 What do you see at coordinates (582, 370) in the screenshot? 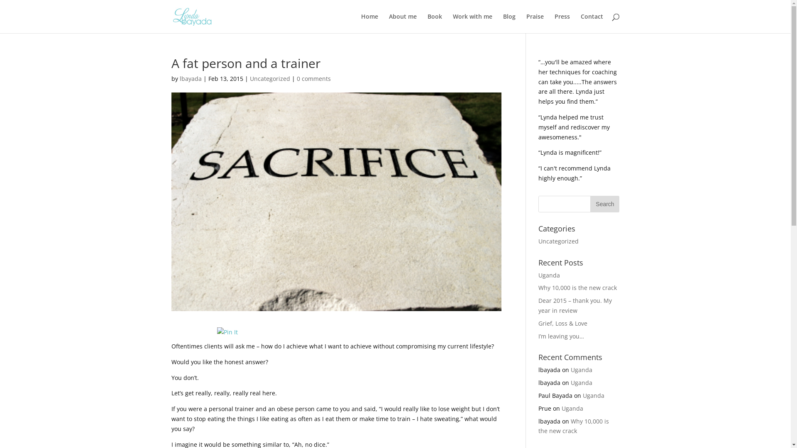
I see `Uganda` at bounding box center [582, 370].